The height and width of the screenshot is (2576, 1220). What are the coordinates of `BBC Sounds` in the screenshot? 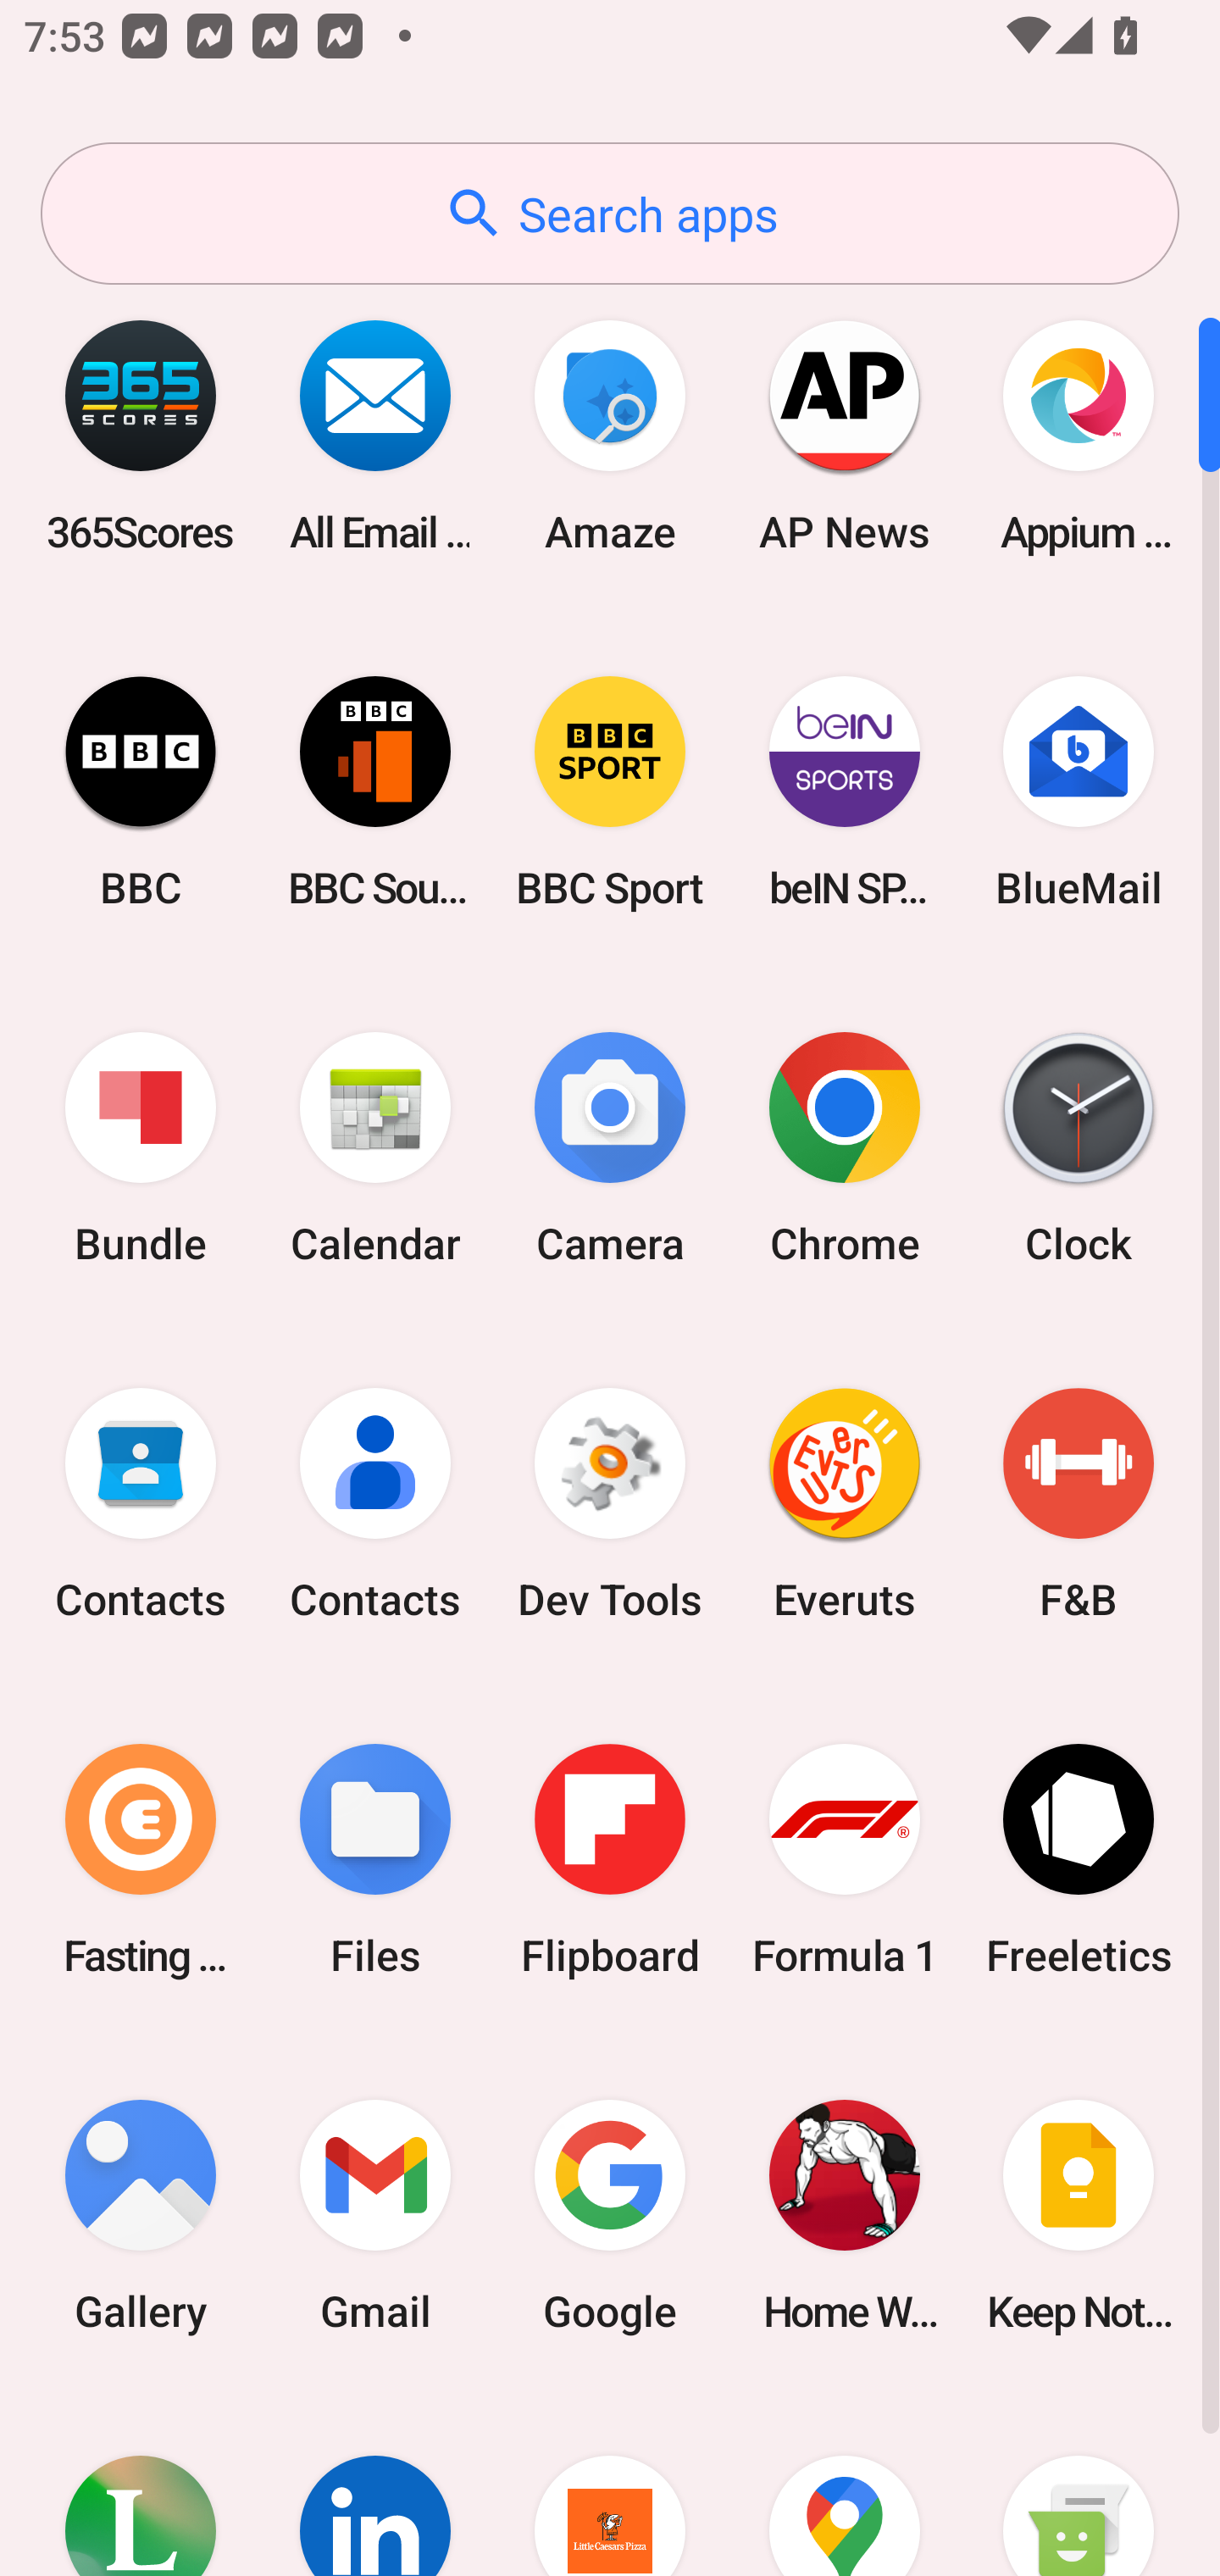 It's located at (375, 791).